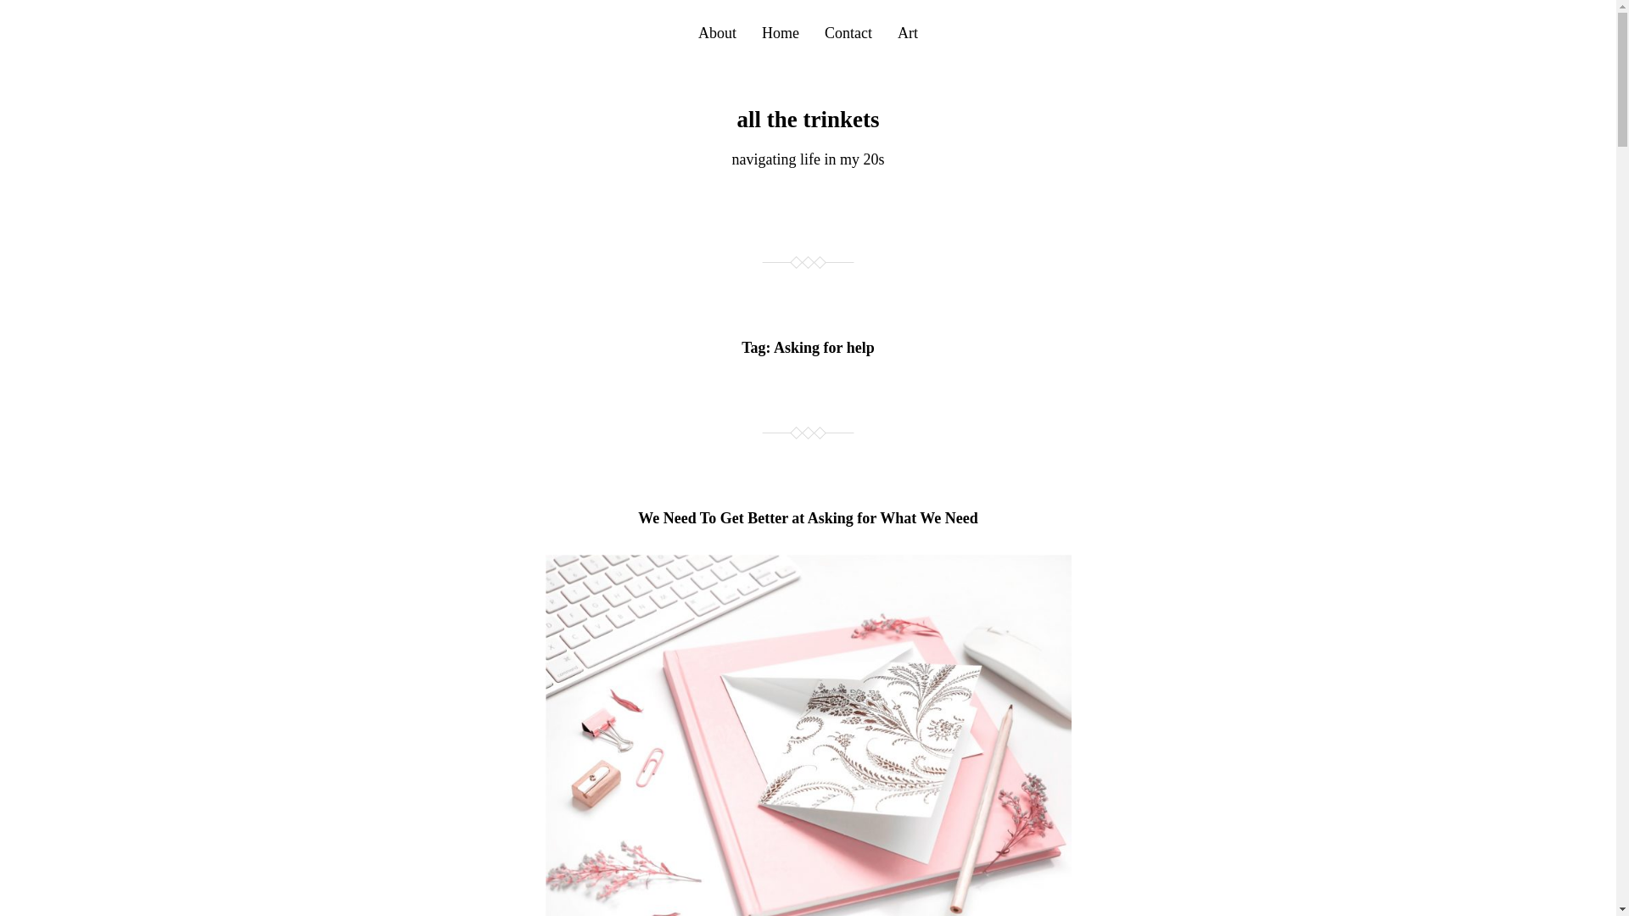 This screenshot has height=916, width=1629. Describe the element at coordinates (908, 32) in the screenshot. I see `Art` at that location.